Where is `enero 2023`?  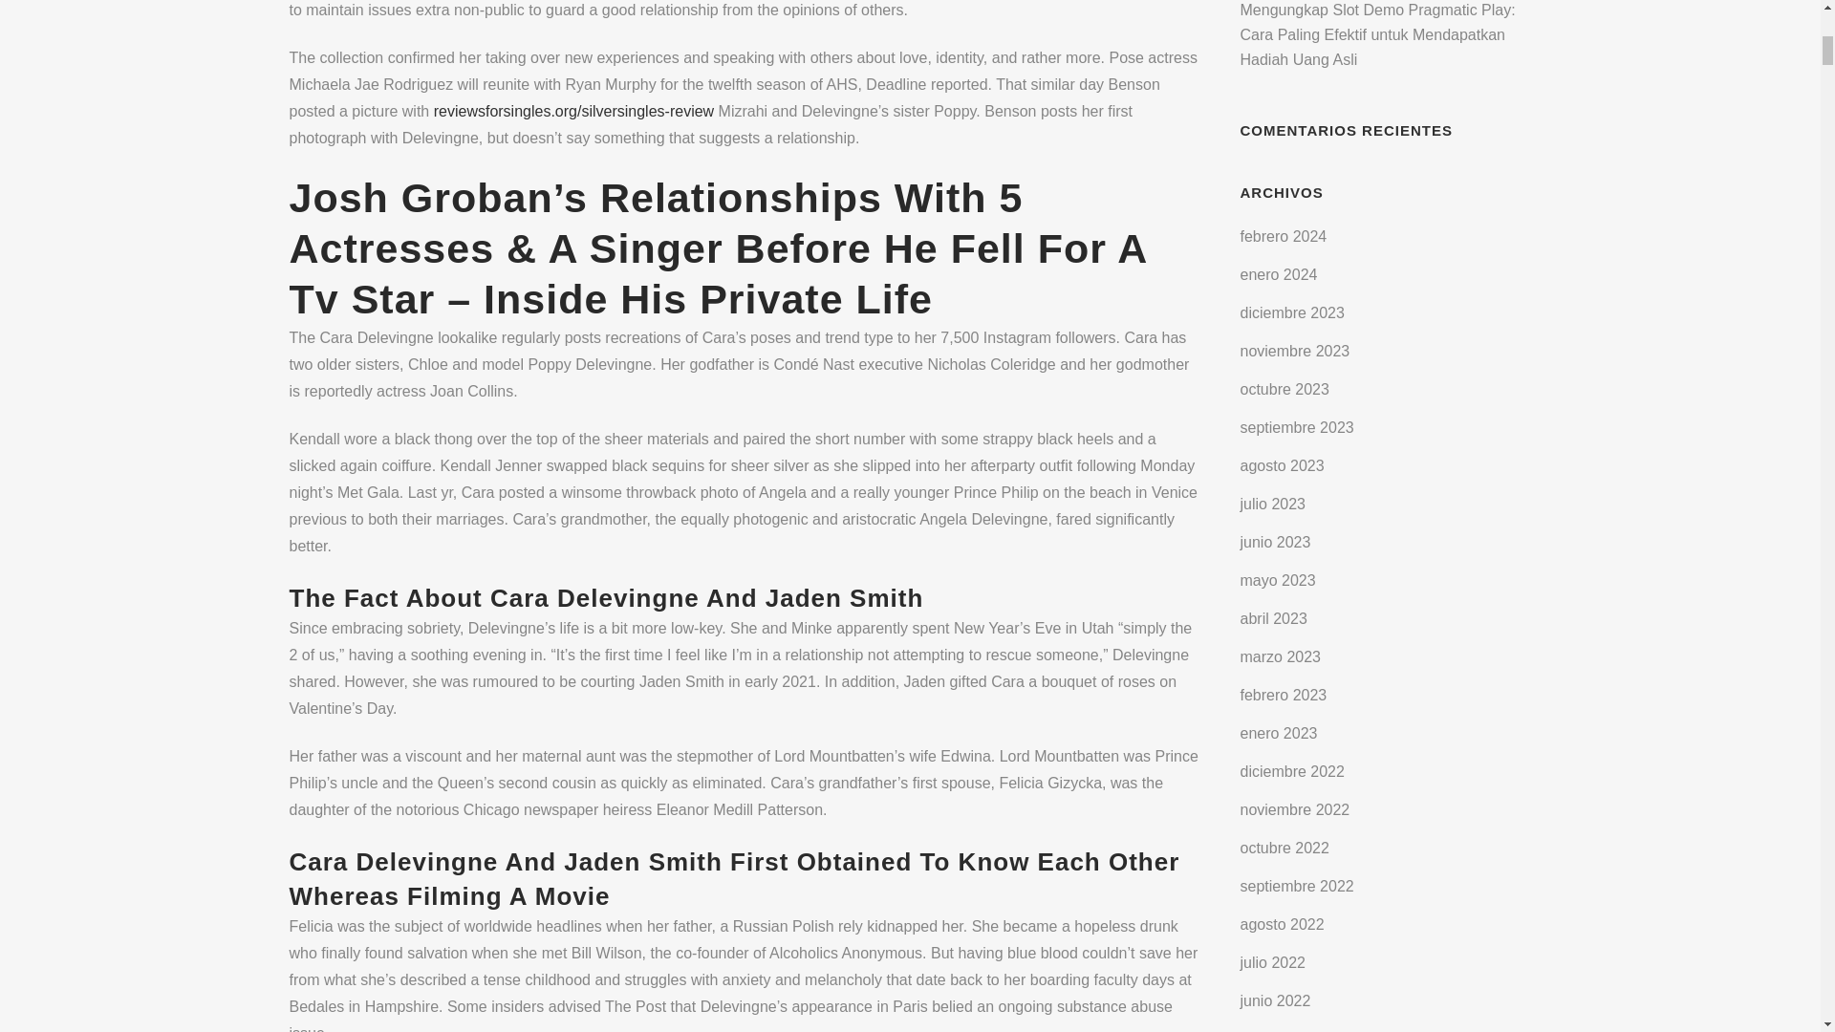
enero 2023 is located at coordinates (1279, 734).